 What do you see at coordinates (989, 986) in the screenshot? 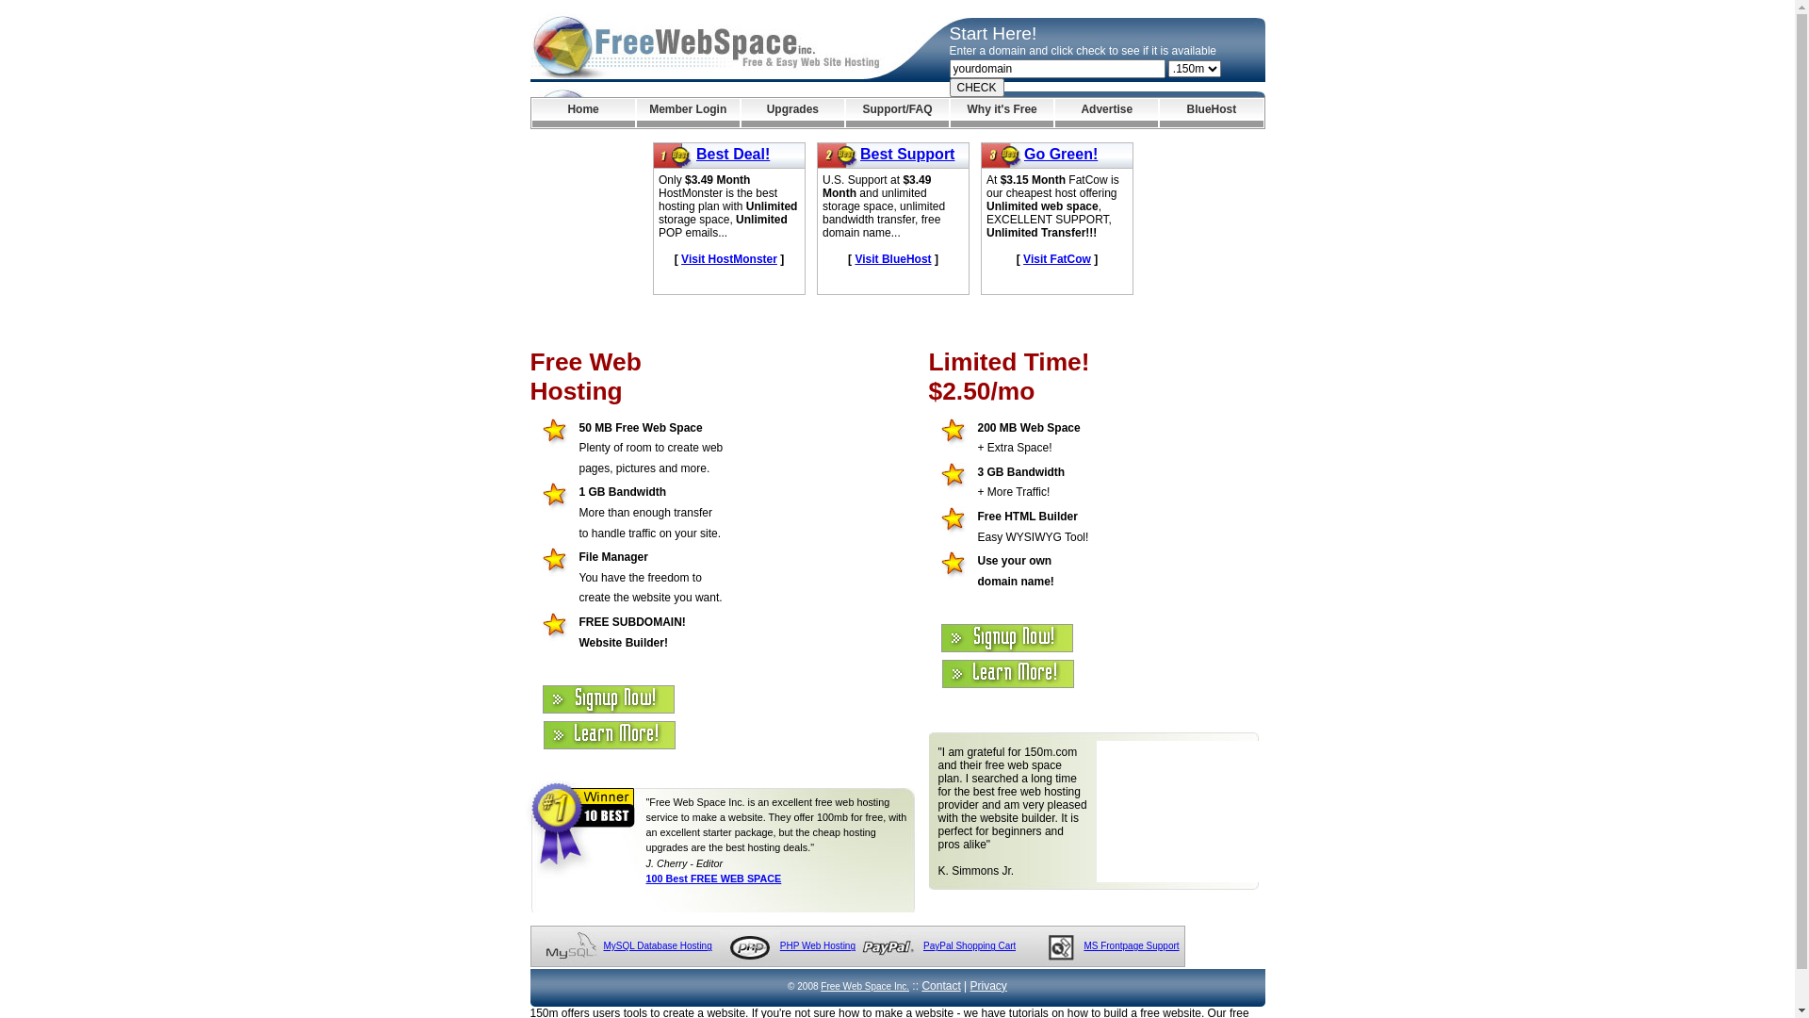
I see `Privacy` at bounding box center [989, 986].